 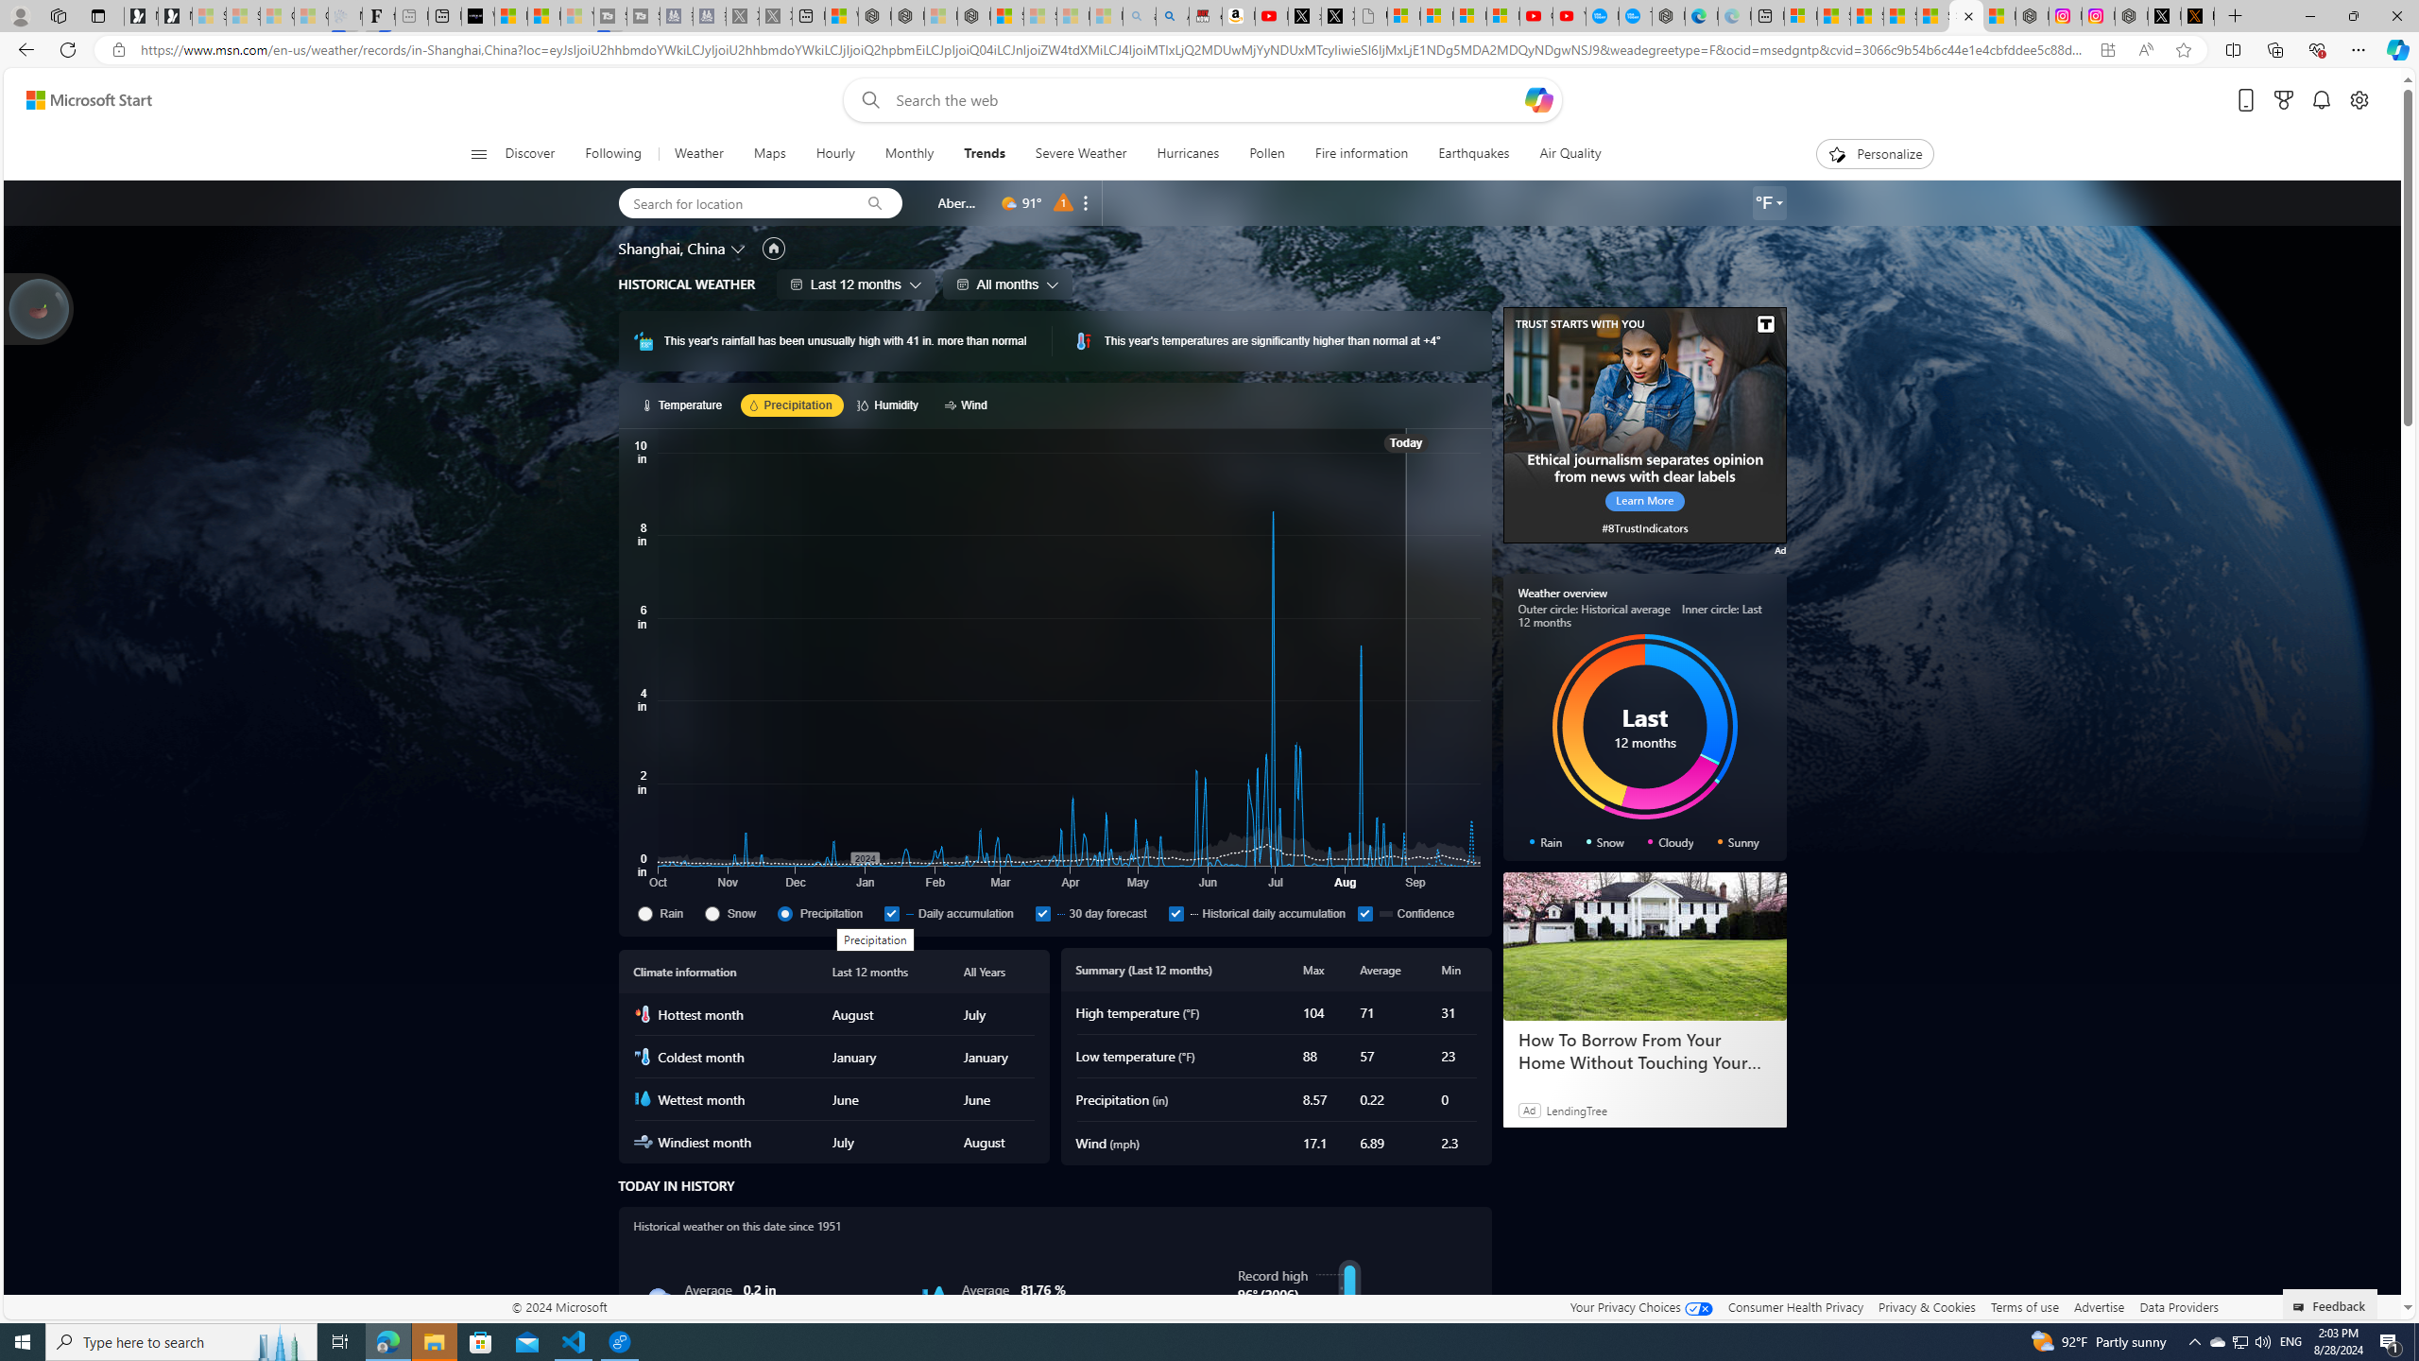 What do you see at coordinates (955, 913) in the screenshot?
I see `Daily accumulation` at bounding box center [955, 913].